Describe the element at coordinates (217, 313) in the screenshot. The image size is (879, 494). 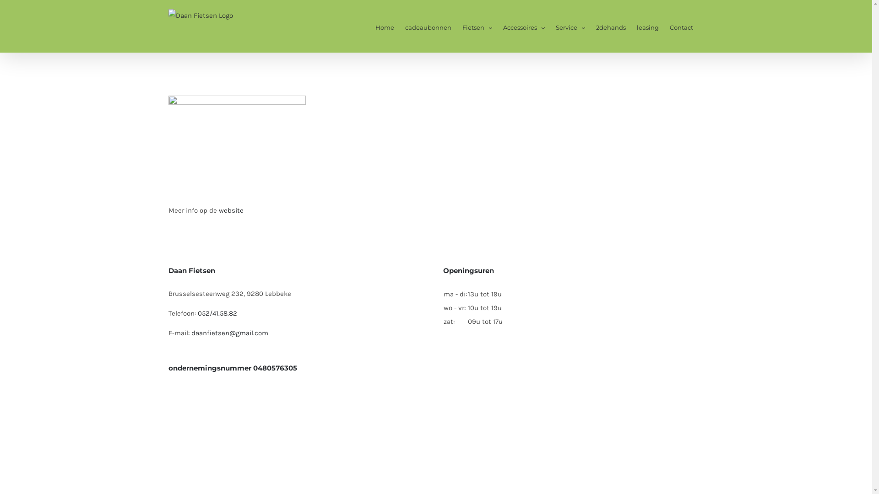
I see `052/41.58.82` at that location.